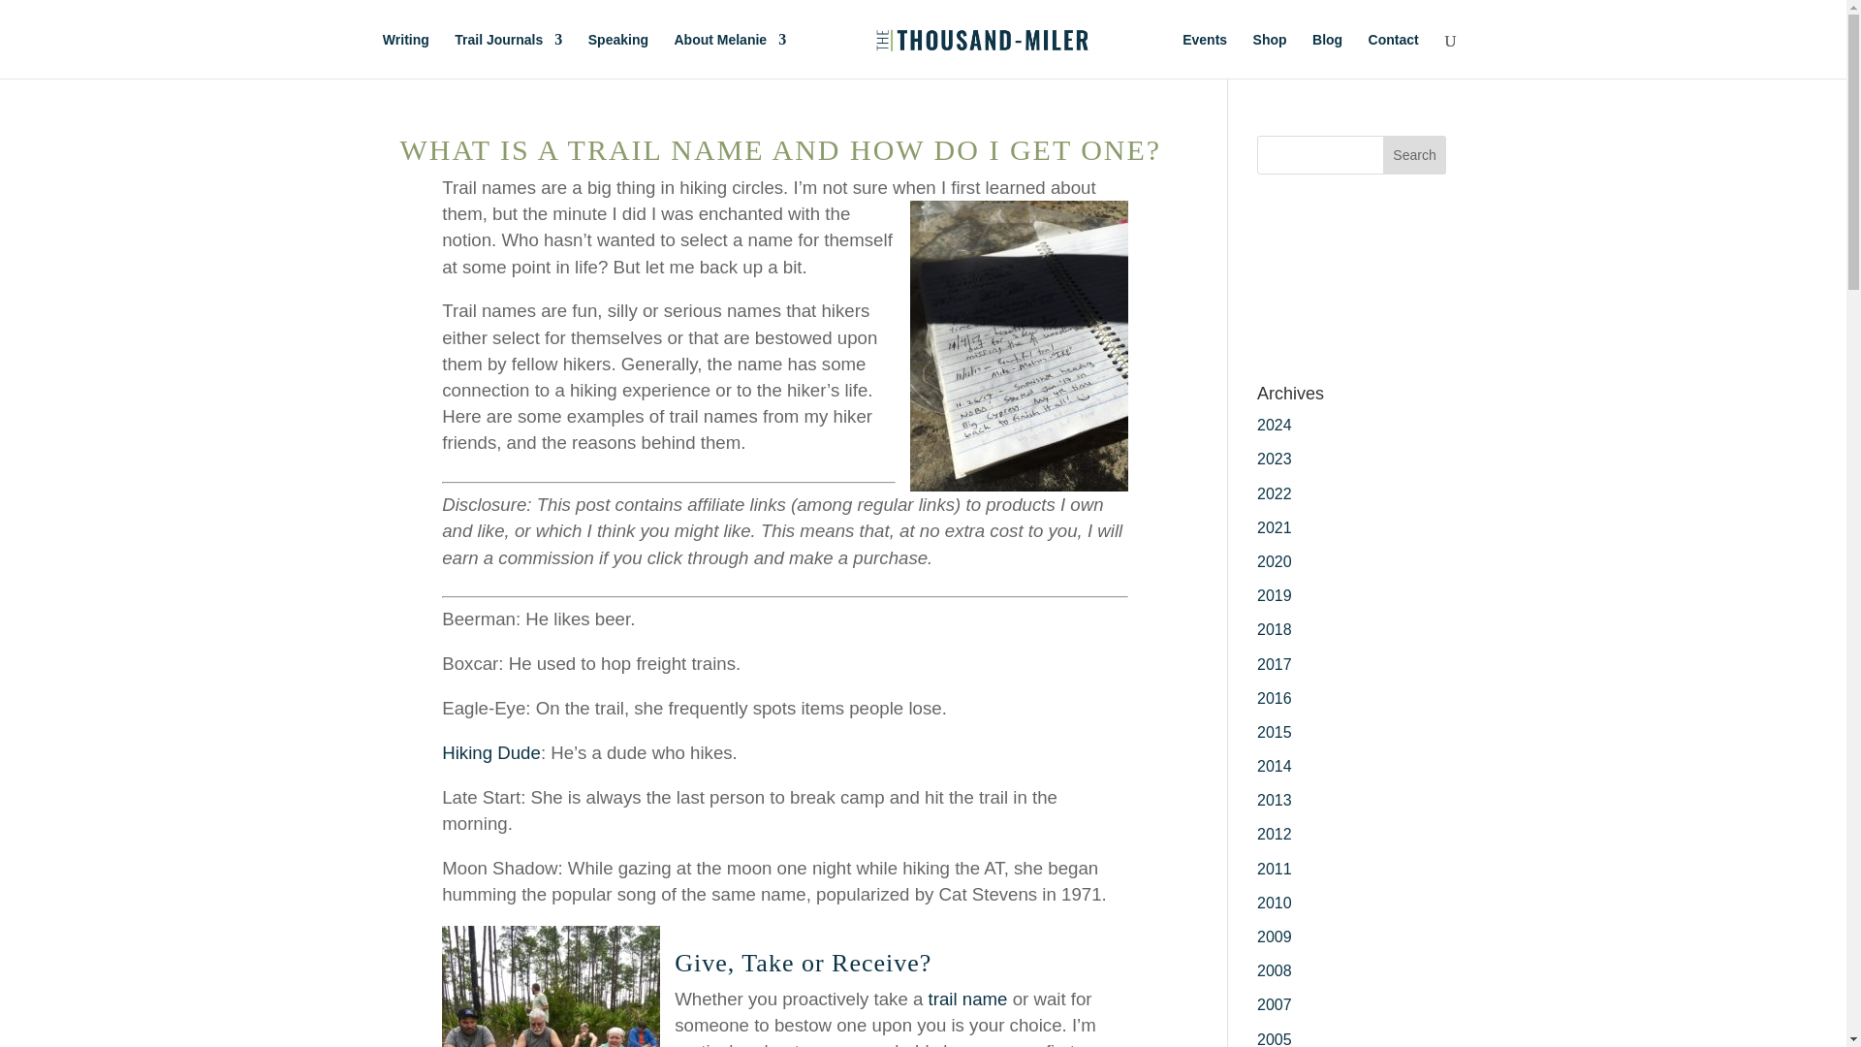 The height and width of the screenshot is (1047, 1861). Describe the element at coordinates (1204, 55) in the screenshot. I see `Events` at that location.